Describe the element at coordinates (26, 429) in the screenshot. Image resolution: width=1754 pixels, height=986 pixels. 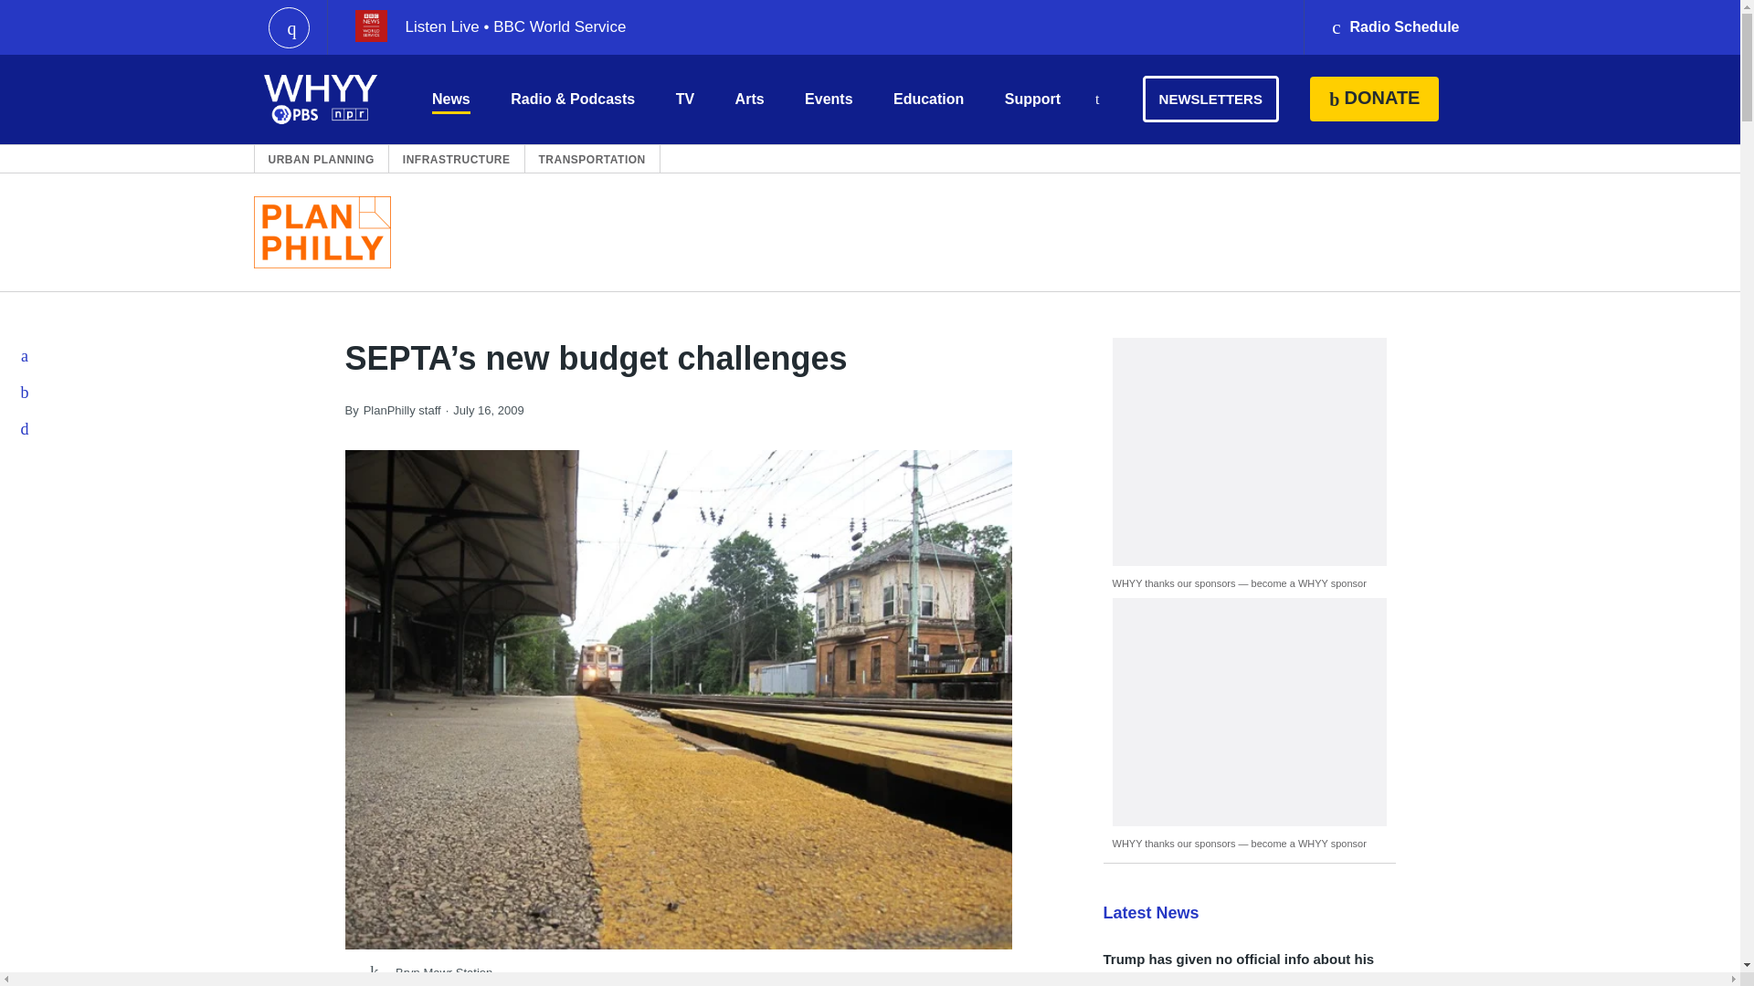
I see `Email` at that location.